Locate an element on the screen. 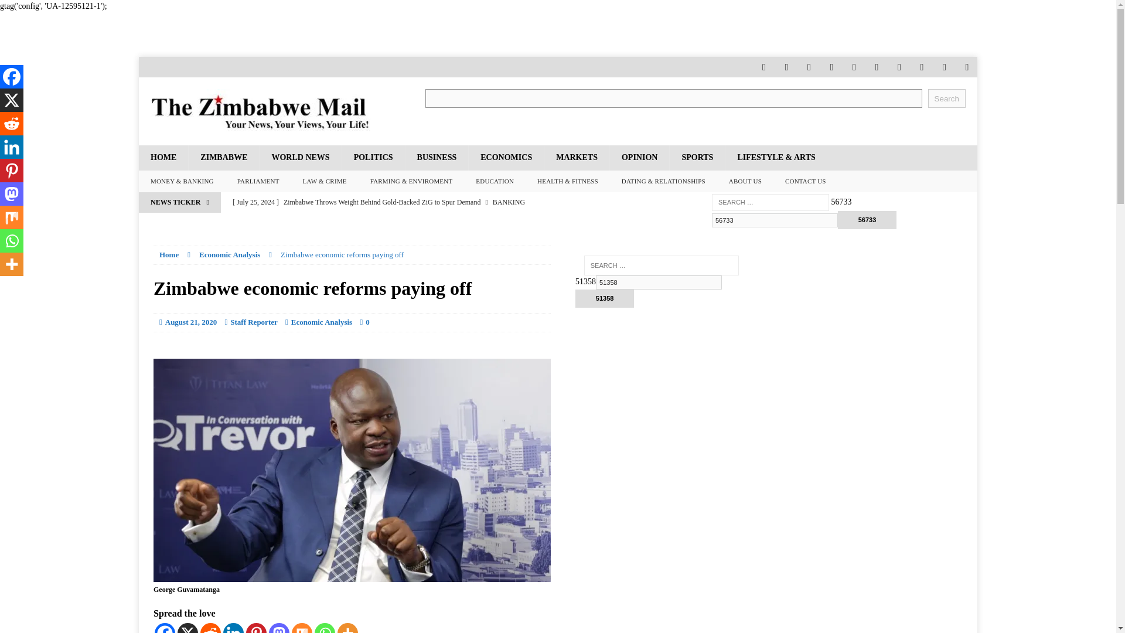 Image resolution: width=1125 pixels, height=633 pixels. WORLD NEWS is located at coordinates (299, 158).